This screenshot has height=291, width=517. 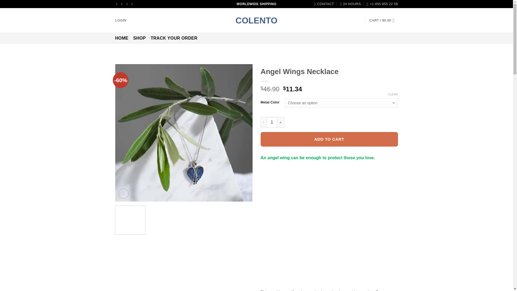 What do you see at coordinates (383, 20) in the screenshot?
I see `Cart` at bounding box center [383, 20].